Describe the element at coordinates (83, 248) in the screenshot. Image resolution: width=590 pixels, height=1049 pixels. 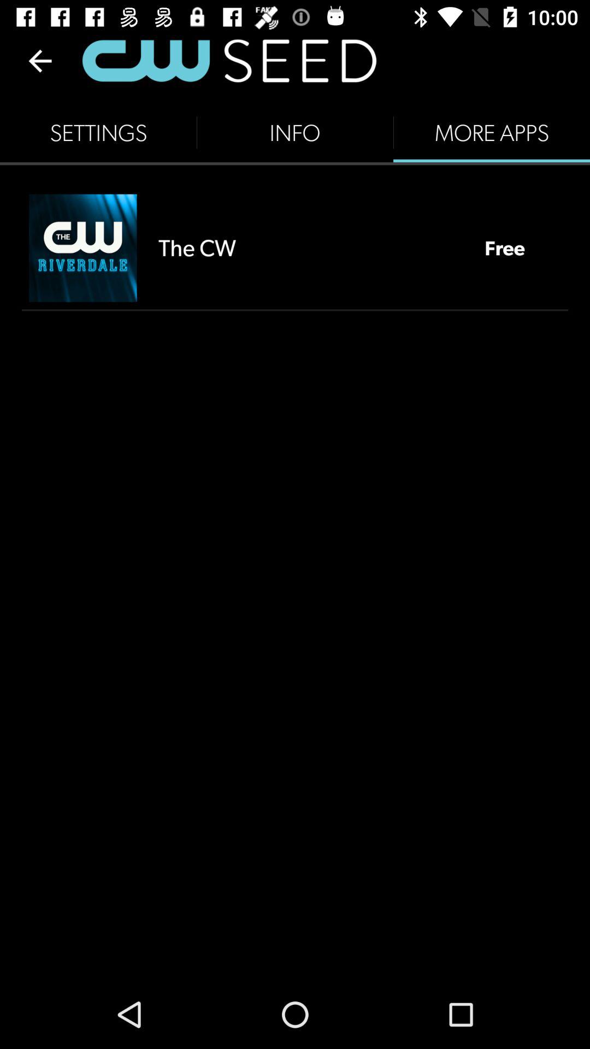
I see `turn on icon to the left of the the cw item` at that location.